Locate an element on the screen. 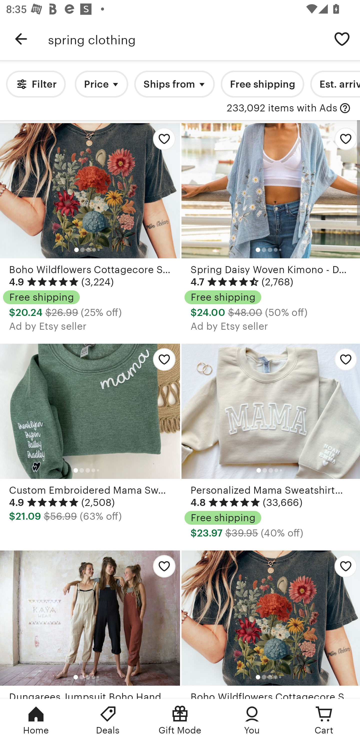  You is located at coordinates (252, 720).